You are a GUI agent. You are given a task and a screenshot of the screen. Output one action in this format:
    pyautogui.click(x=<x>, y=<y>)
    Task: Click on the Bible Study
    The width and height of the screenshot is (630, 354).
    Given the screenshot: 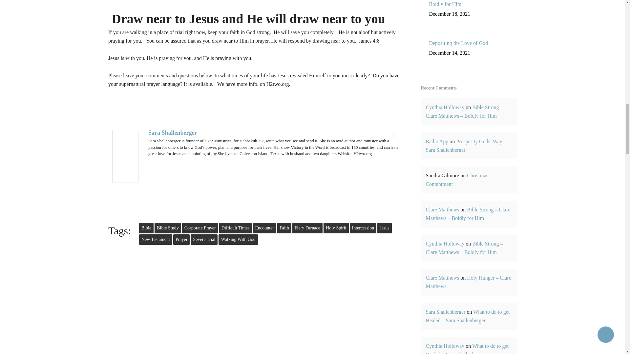 What is the action you would take?
    pyautogui.click(x=168, y=228)
    